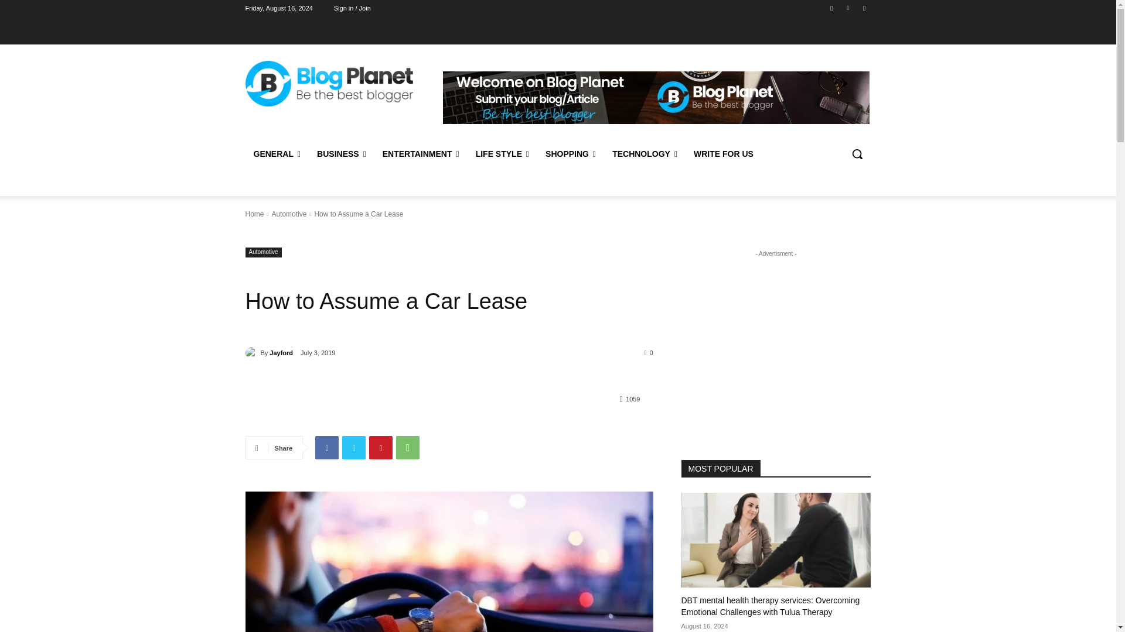 The width and height of the screenshot is (1125, 632). What do you see at coordinates (326, 448) in the screenshot?
I see `Facebook` at bounding box center [326, 448].